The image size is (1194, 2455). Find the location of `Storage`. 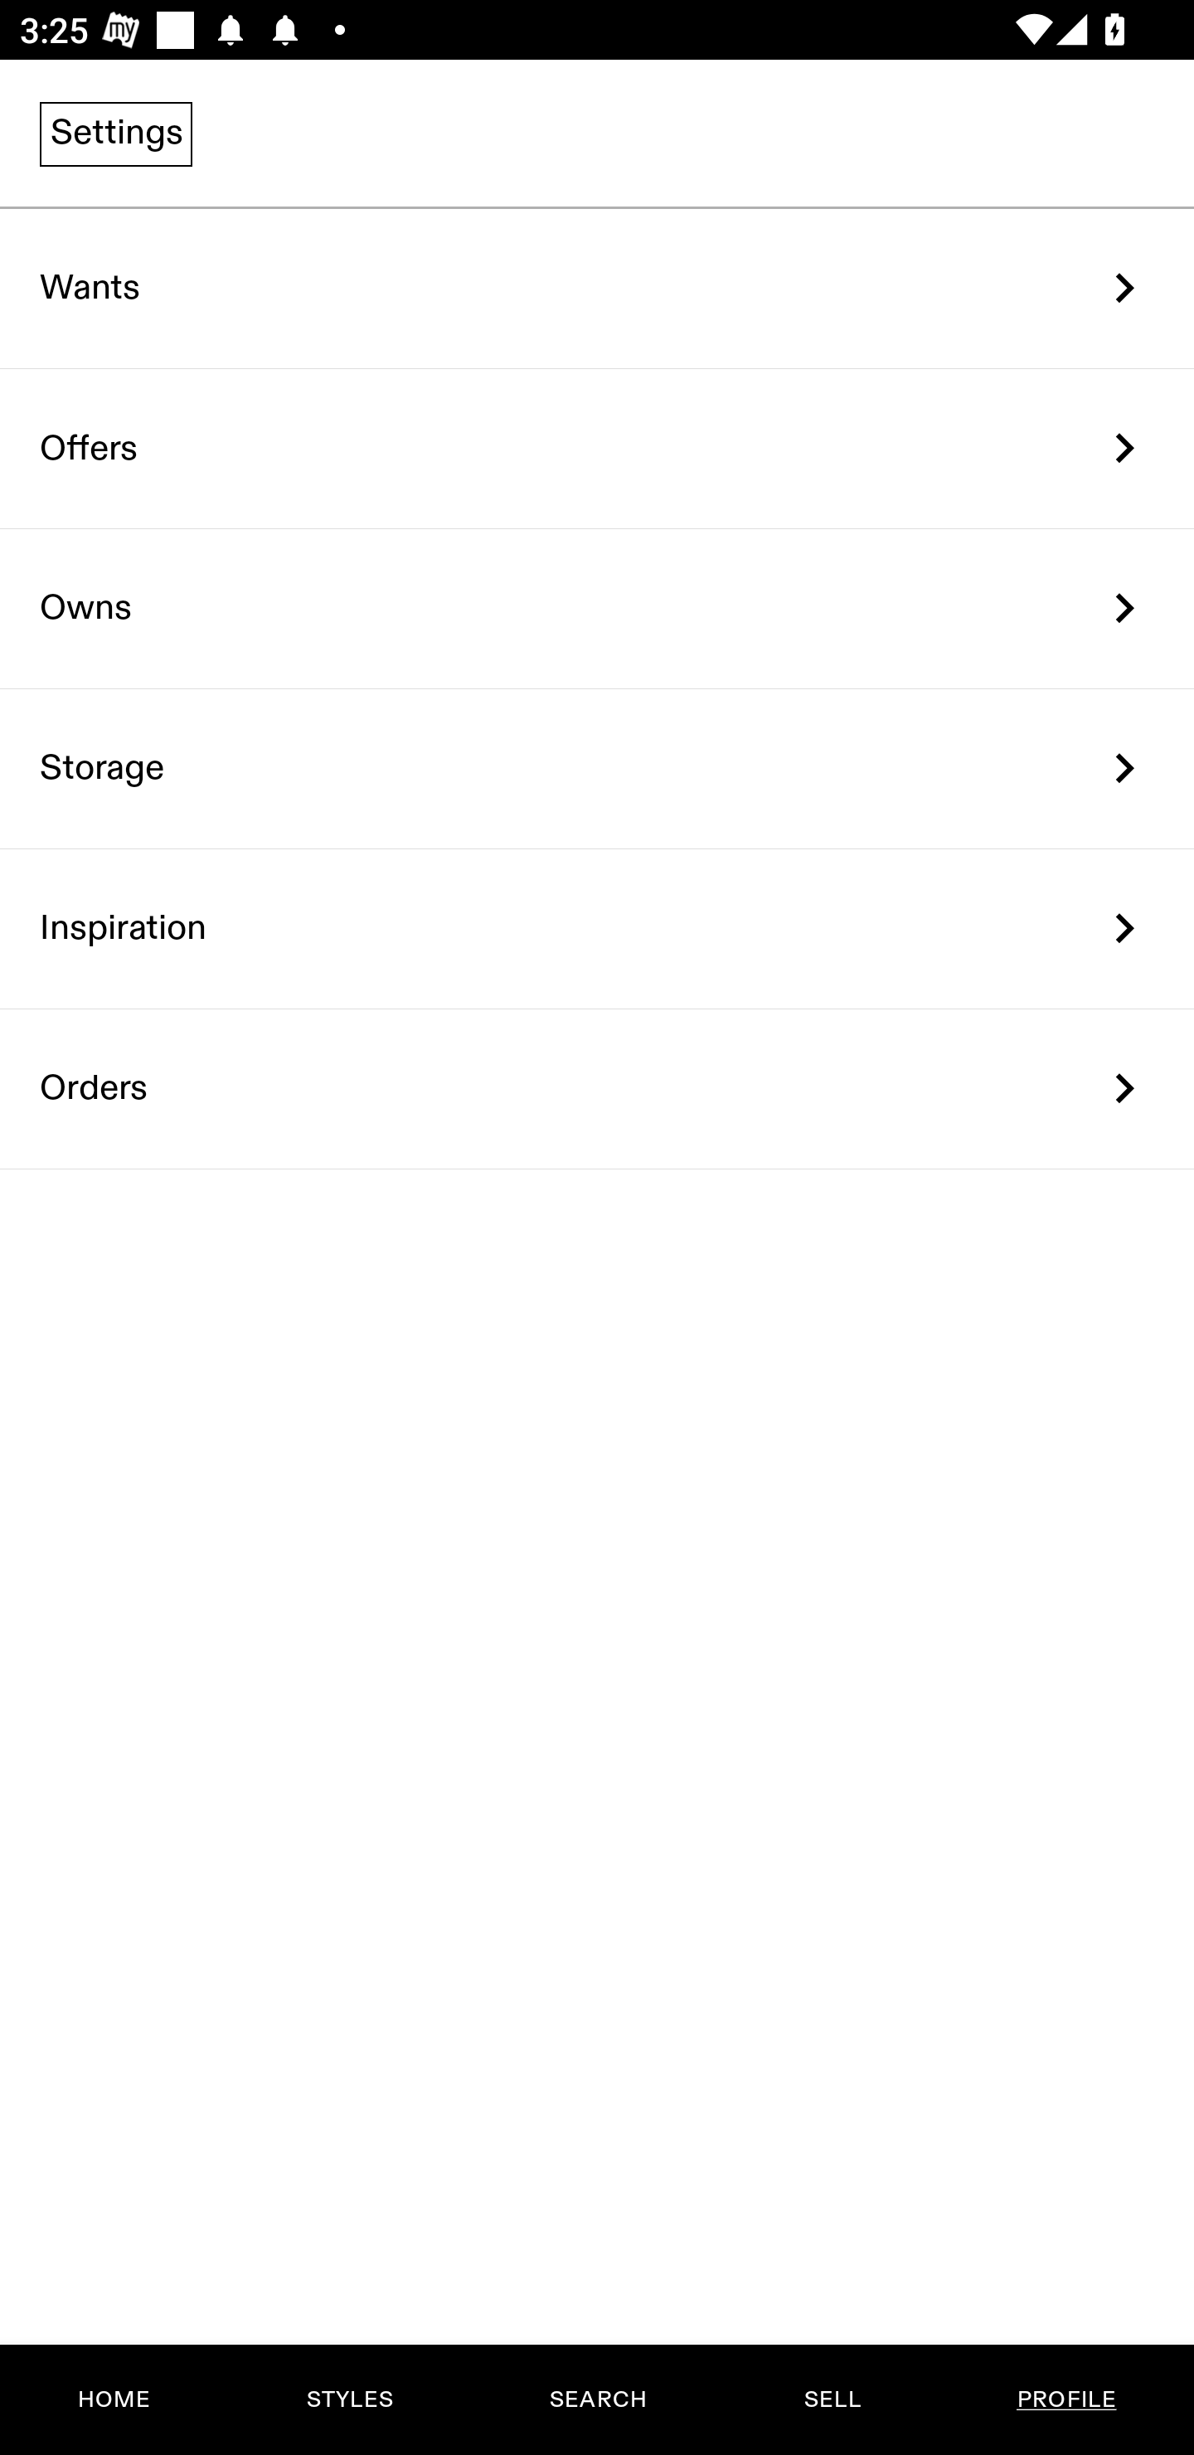

Storage is located at coordinates (597, 770).